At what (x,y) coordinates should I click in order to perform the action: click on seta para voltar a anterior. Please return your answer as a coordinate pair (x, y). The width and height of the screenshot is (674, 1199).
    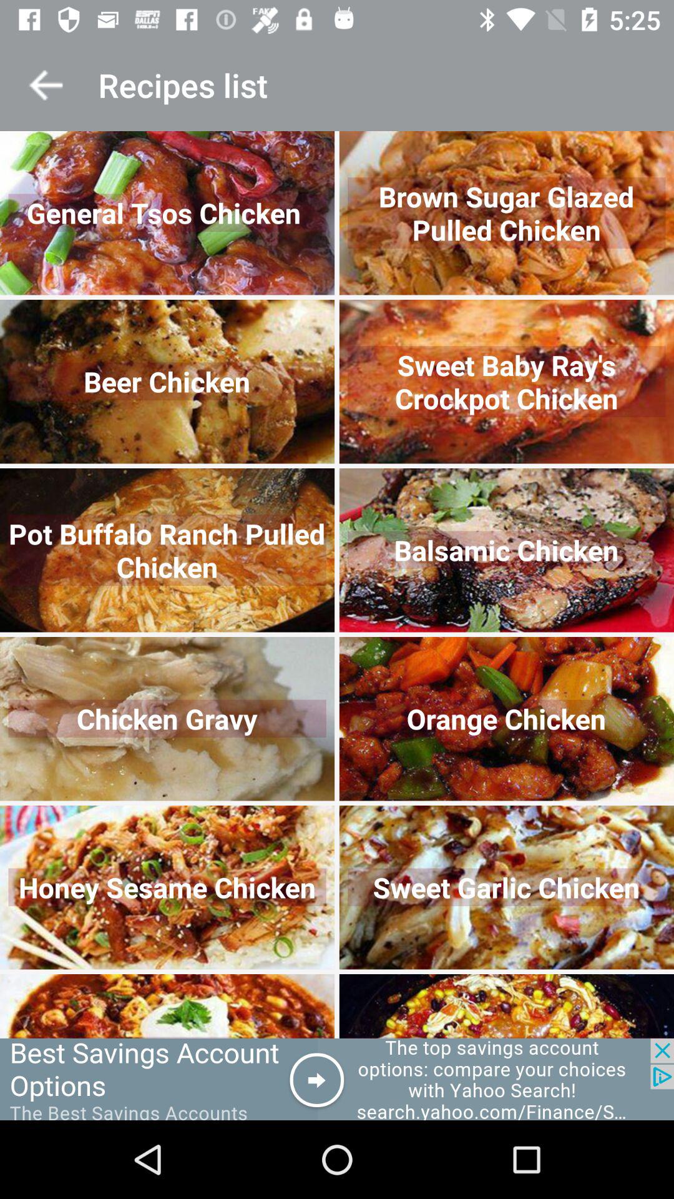
    Looking at the image, I should click on (46, 85).